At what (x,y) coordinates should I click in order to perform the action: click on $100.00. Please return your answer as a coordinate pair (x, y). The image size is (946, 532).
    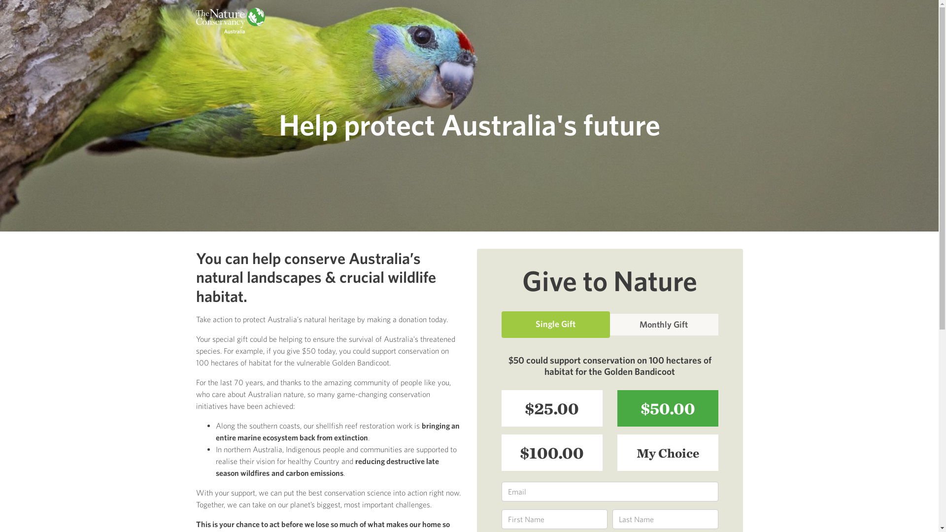
    Looking at the image, I should click on (552, 453).